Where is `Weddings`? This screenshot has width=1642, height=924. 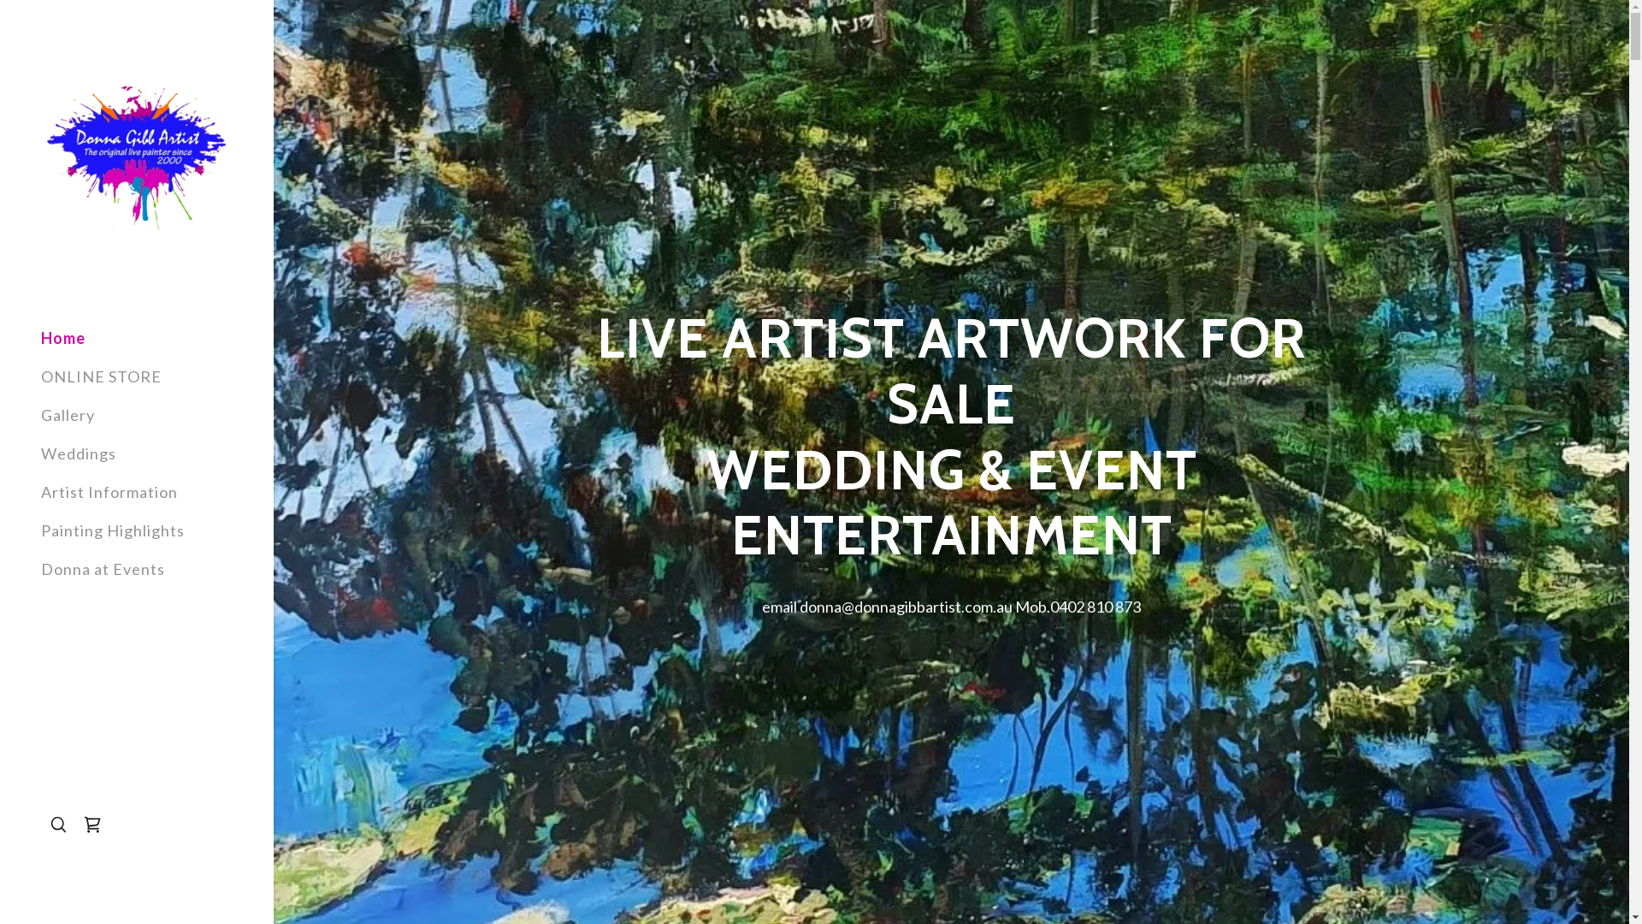
Weddings is located at coordinates (79, 453).